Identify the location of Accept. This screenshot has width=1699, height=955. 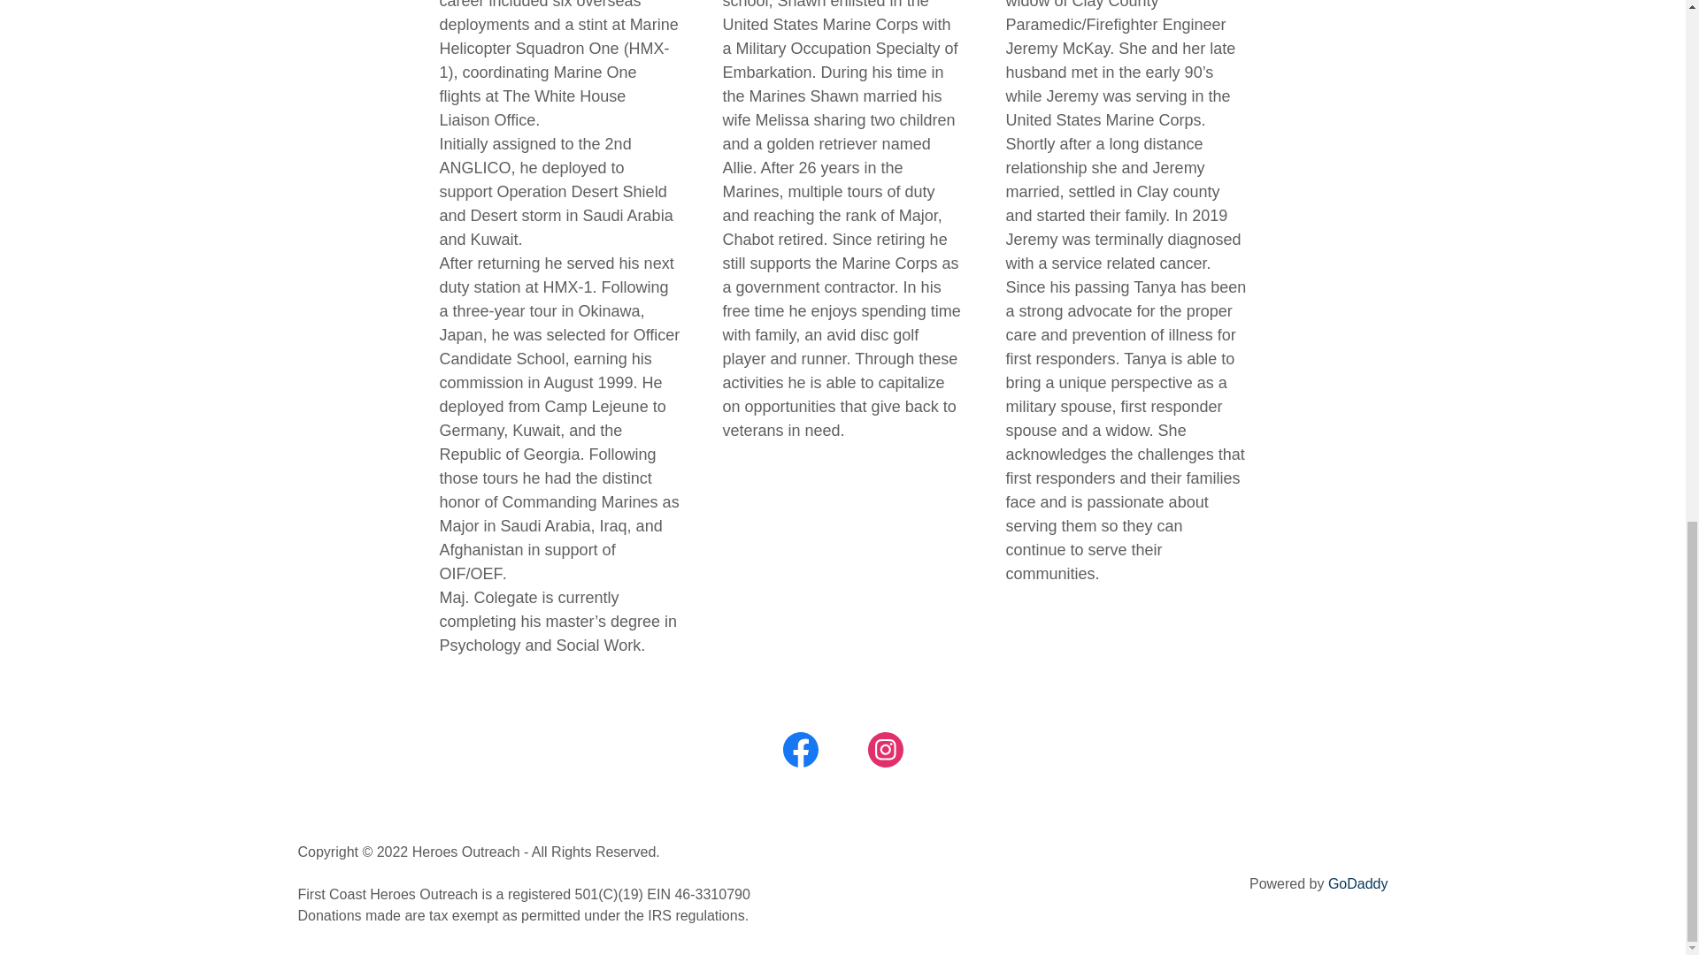
(1487, 179).